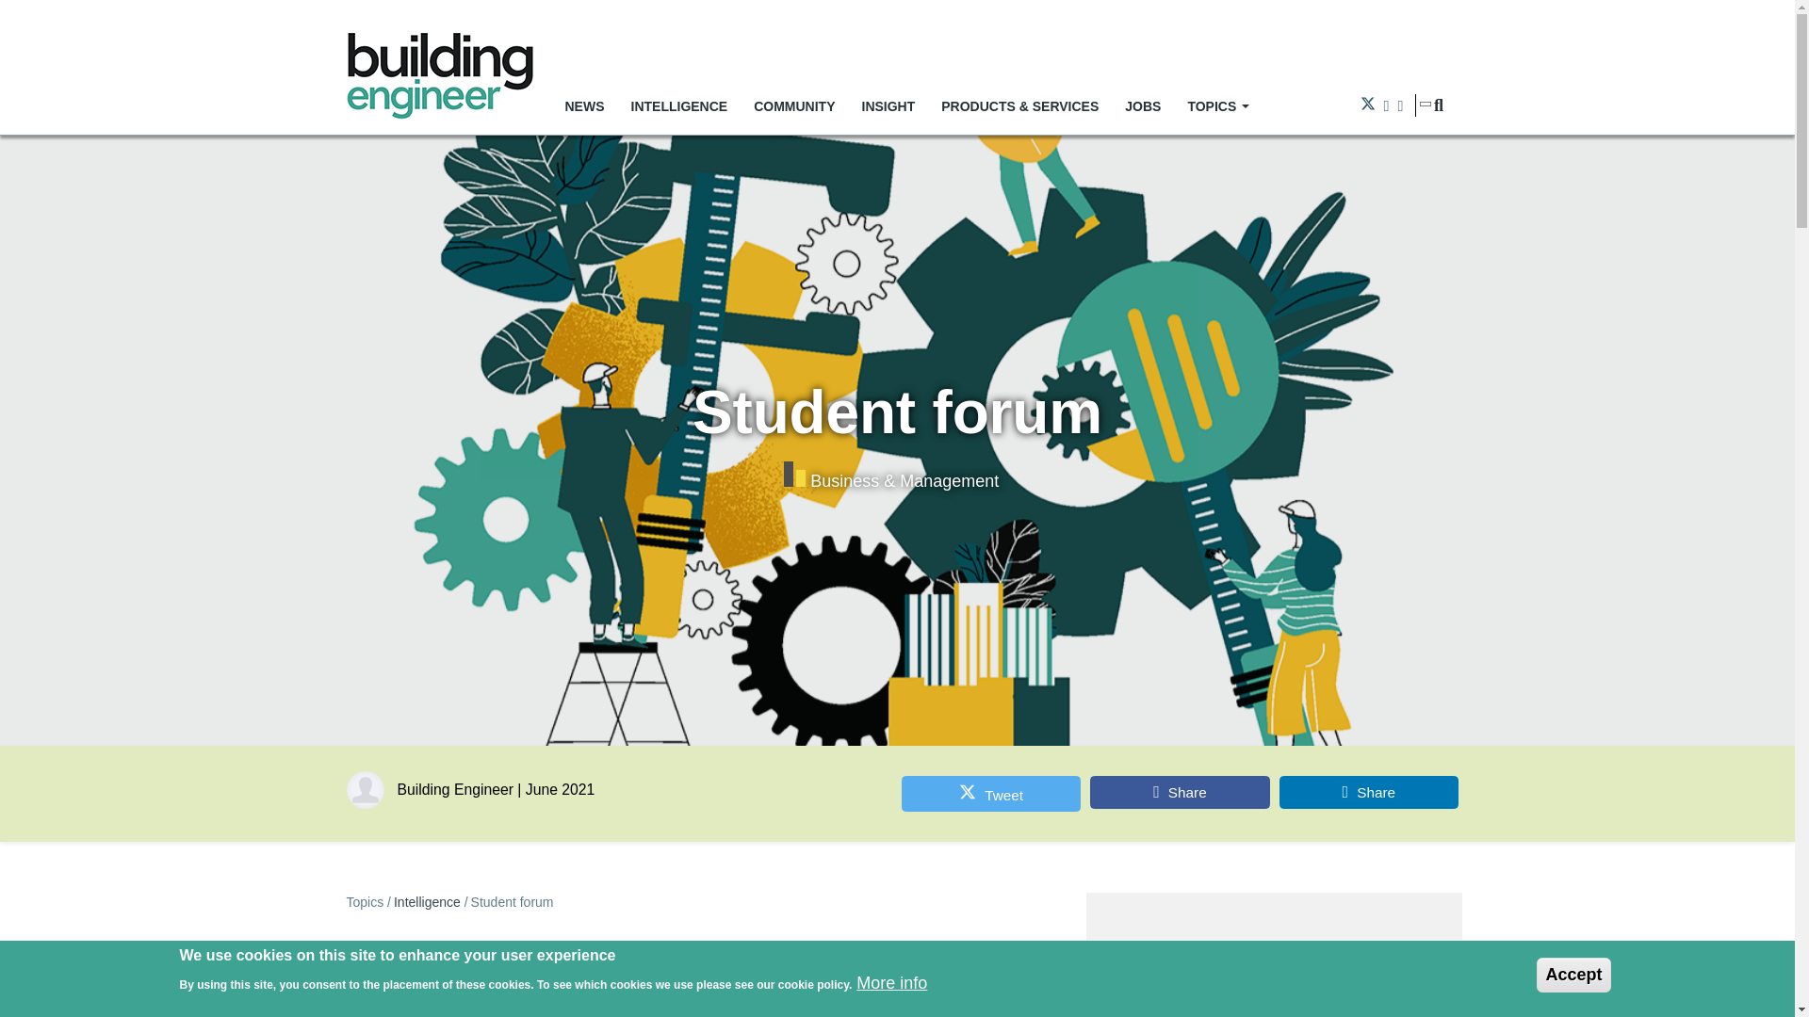 This screenshot has width=1809, height=1017. What do you see at coordinates (1143, 105) in the screenshot?
I see `JOBS` at bounding box center [1143, 105].